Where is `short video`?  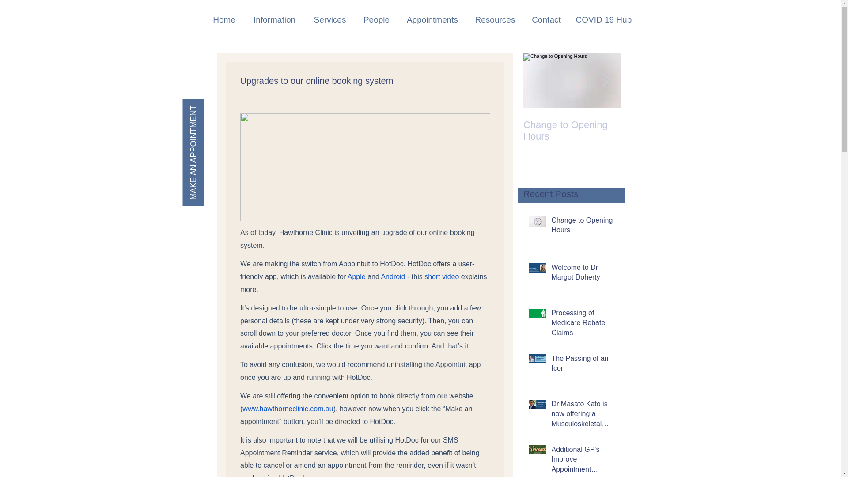 short video is located at coordinates (442, 276).